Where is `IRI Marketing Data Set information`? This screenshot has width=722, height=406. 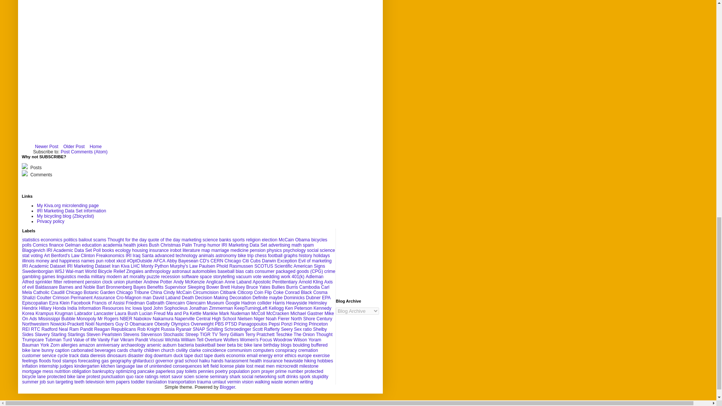 IRI Marketing Data Set information is located at coordinates (71, 211).